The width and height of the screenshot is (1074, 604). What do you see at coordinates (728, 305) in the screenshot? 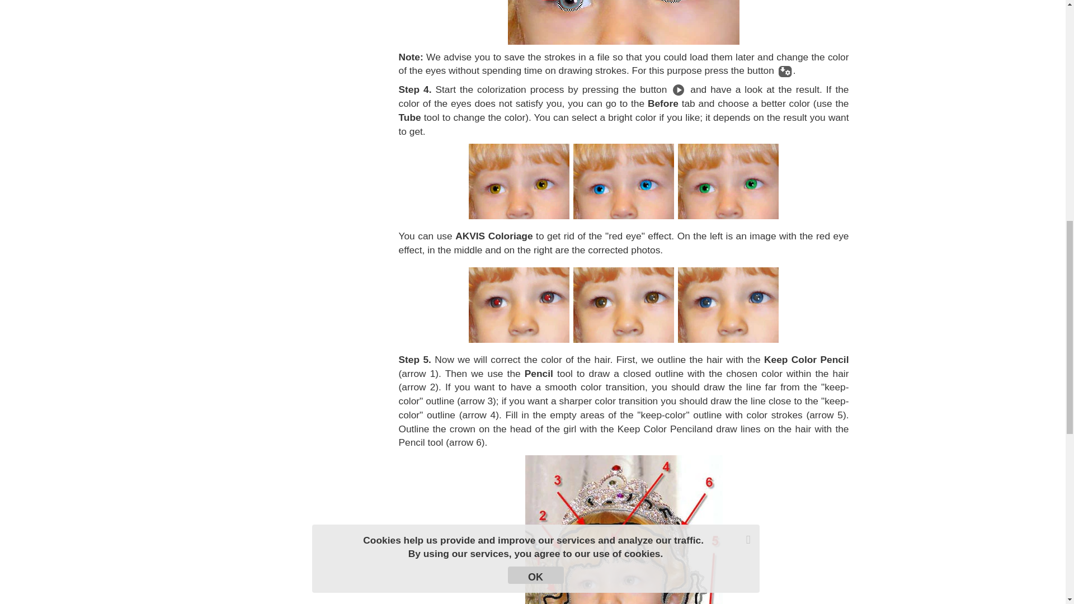
I see `red eye effect removal` at bounding box center [728, 305].